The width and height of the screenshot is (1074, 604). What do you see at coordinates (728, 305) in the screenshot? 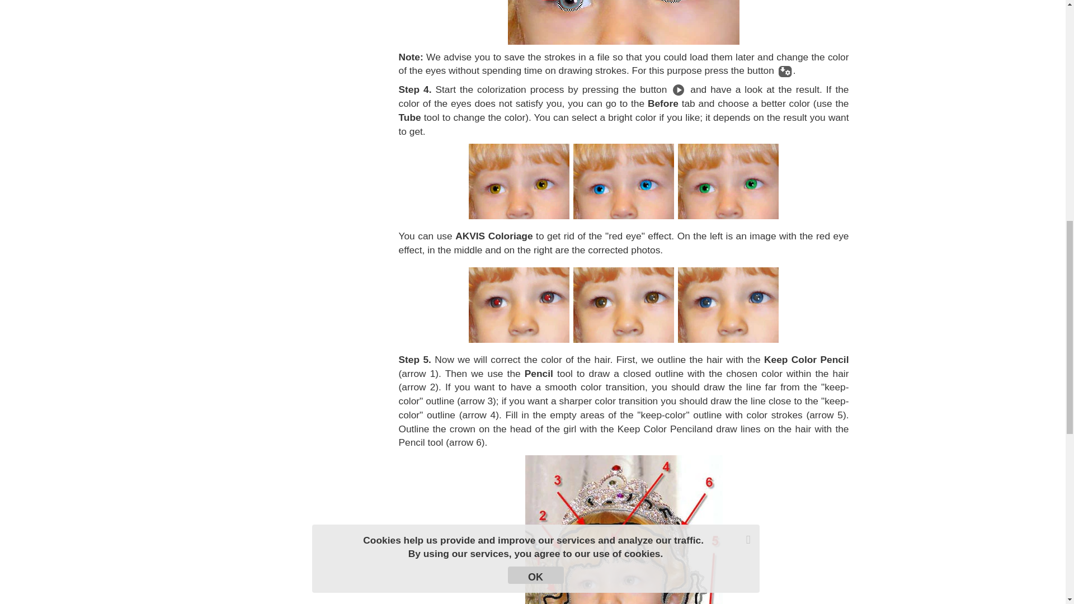
I see `red eye effect removal` at bounding box center [728, 305].